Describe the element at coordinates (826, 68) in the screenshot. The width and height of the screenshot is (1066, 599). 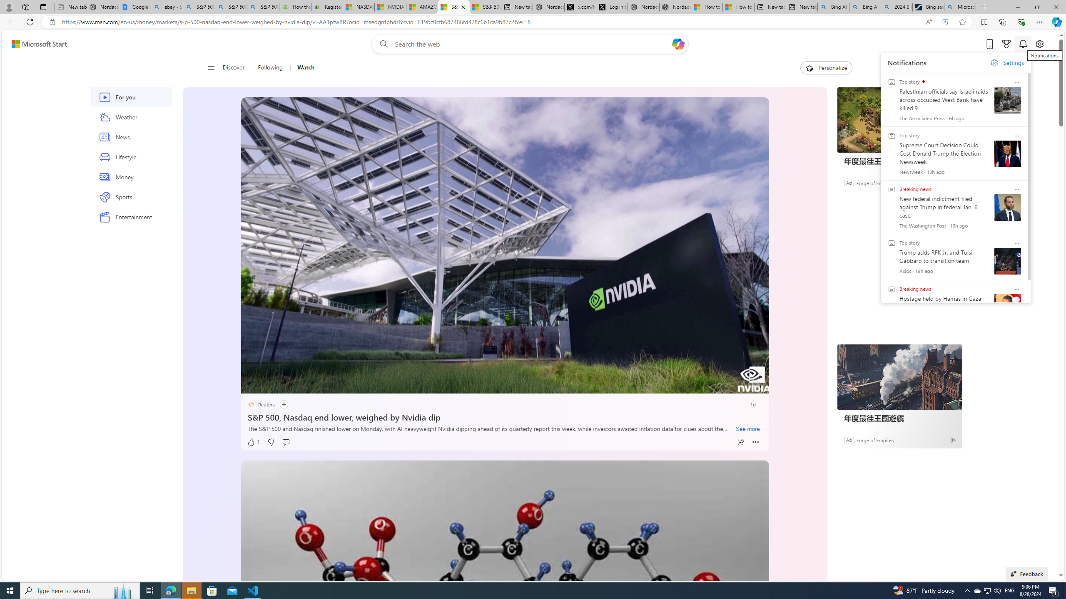
I see `Personalize` at that location.